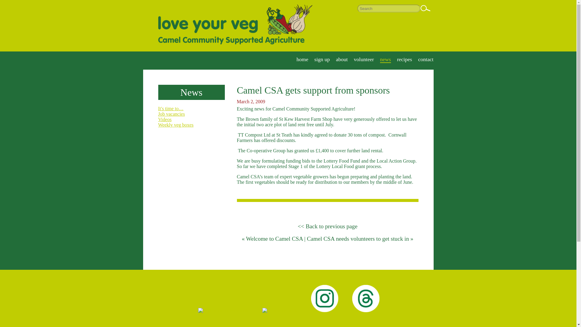  I want to click on recipes, so click(404, 59).